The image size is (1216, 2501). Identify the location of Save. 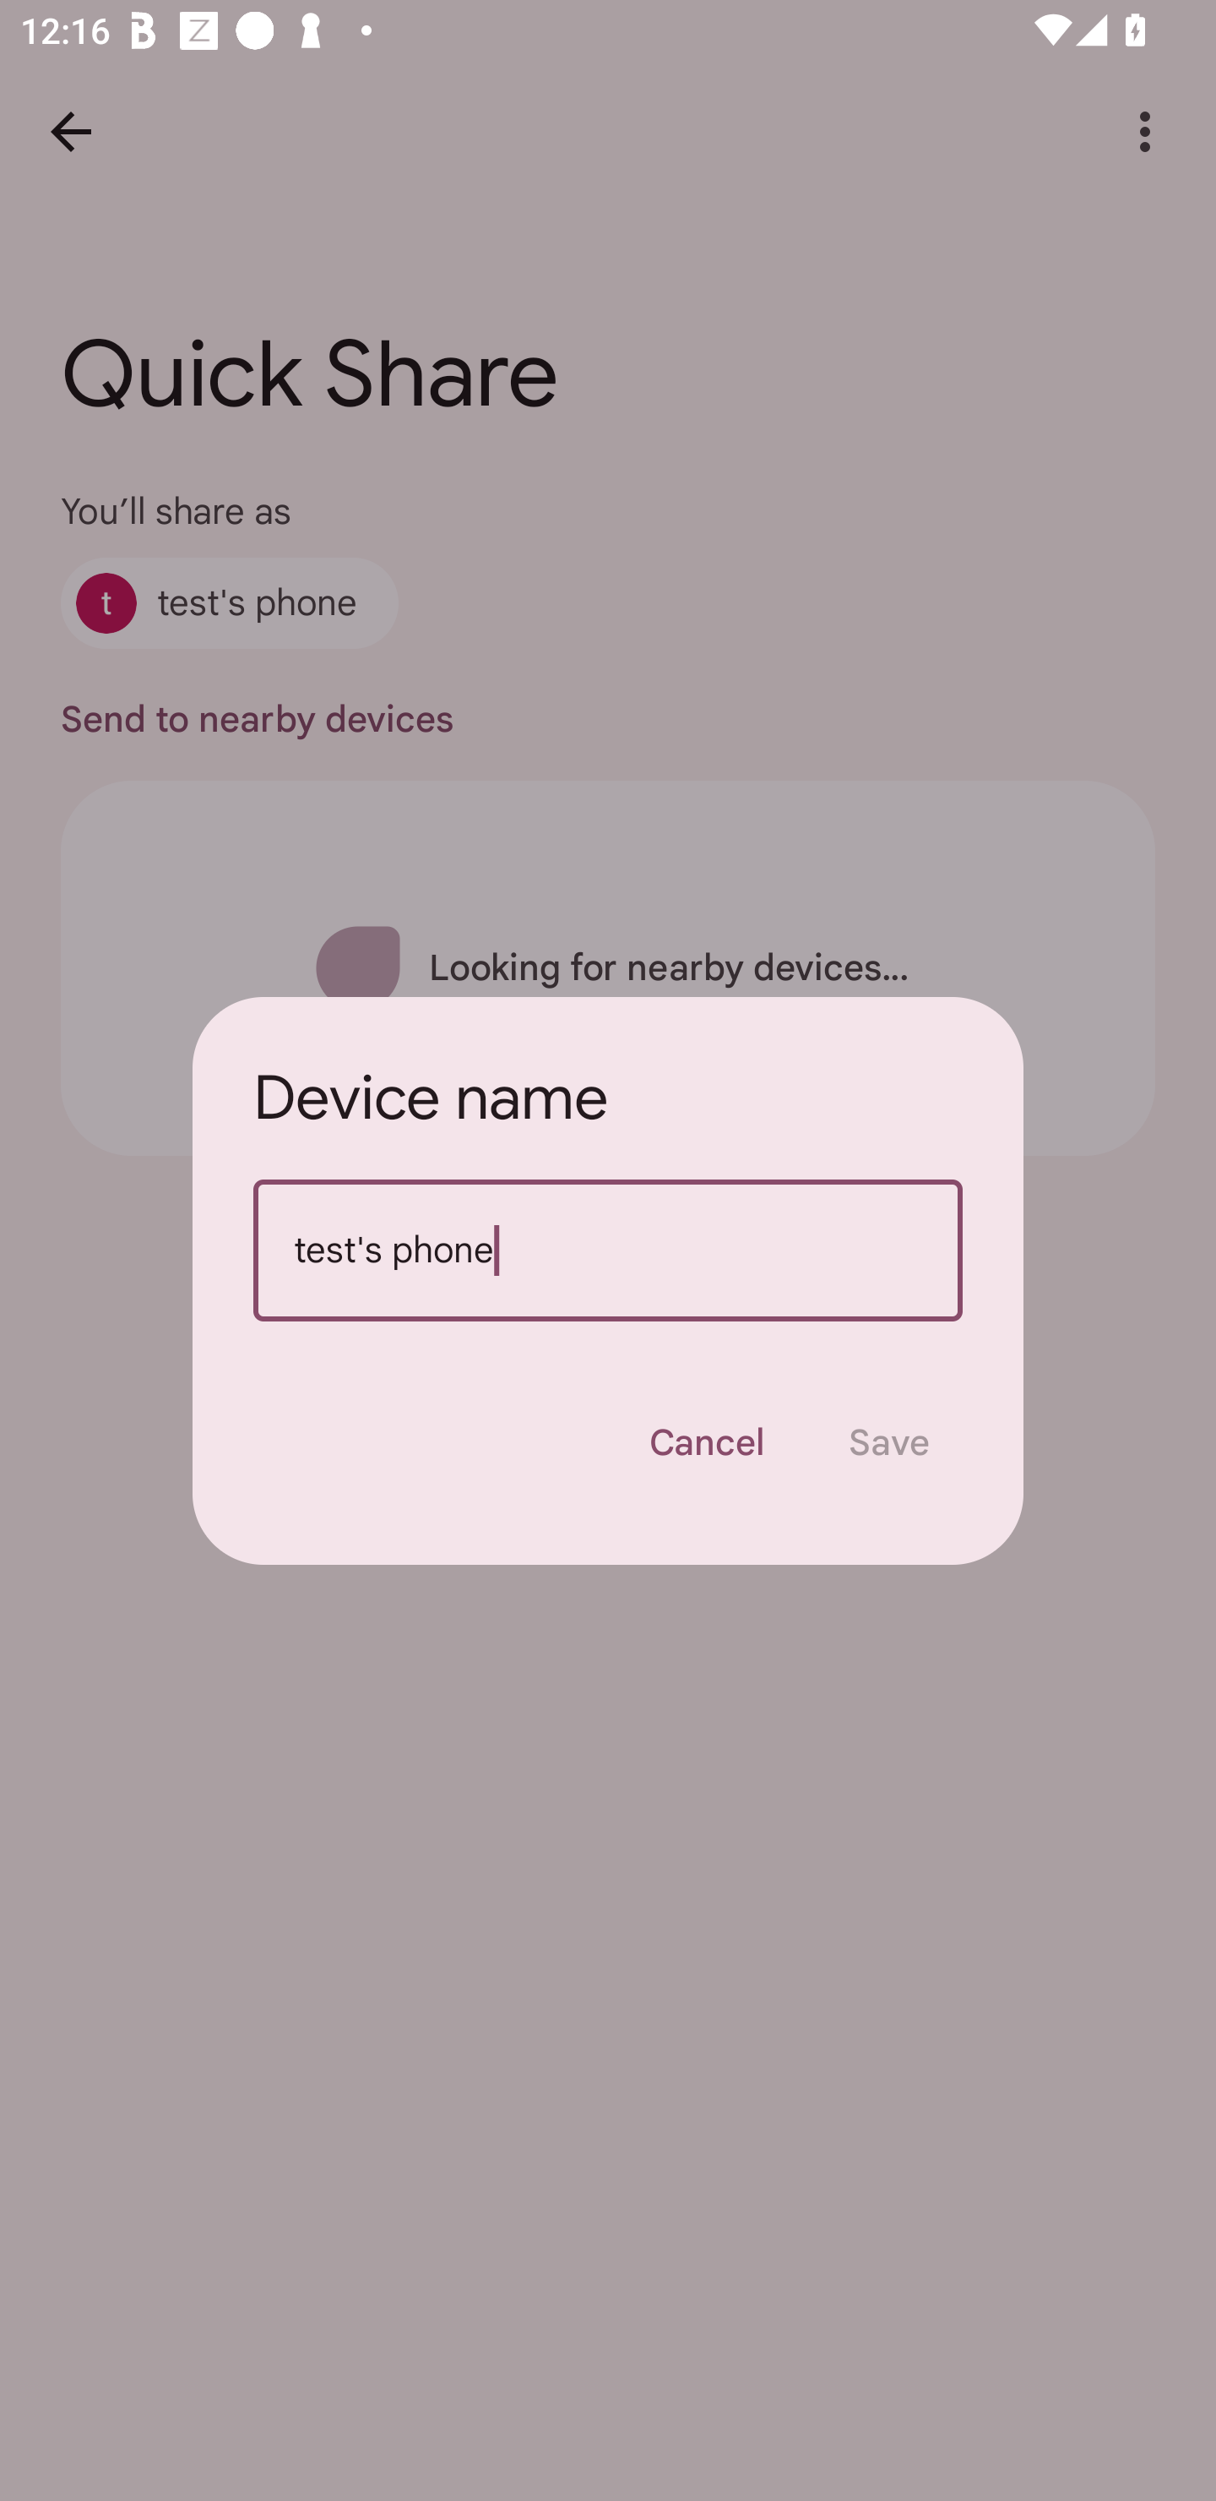
(889, 1442).